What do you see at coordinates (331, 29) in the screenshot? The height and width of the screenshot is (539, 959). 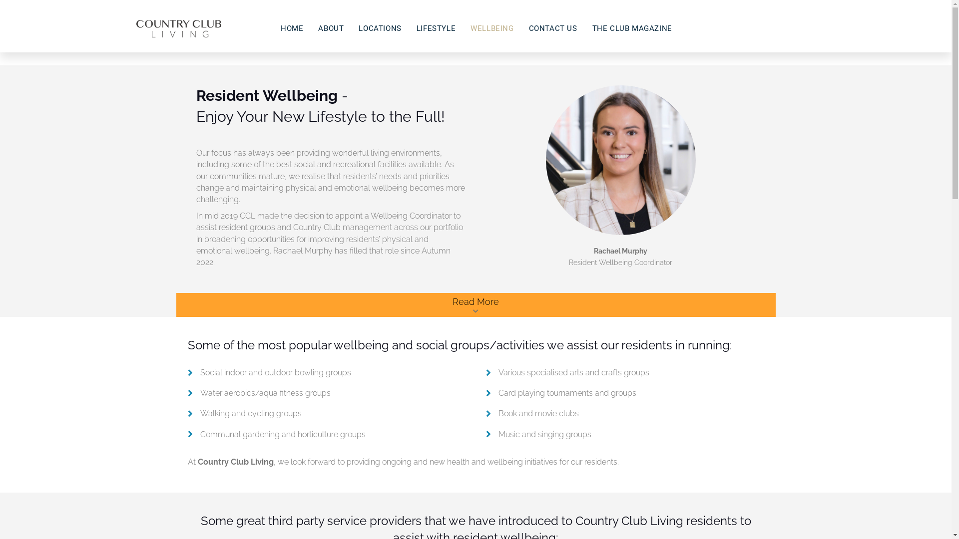 I see `ABOUT` at bounding box center [331, 29].